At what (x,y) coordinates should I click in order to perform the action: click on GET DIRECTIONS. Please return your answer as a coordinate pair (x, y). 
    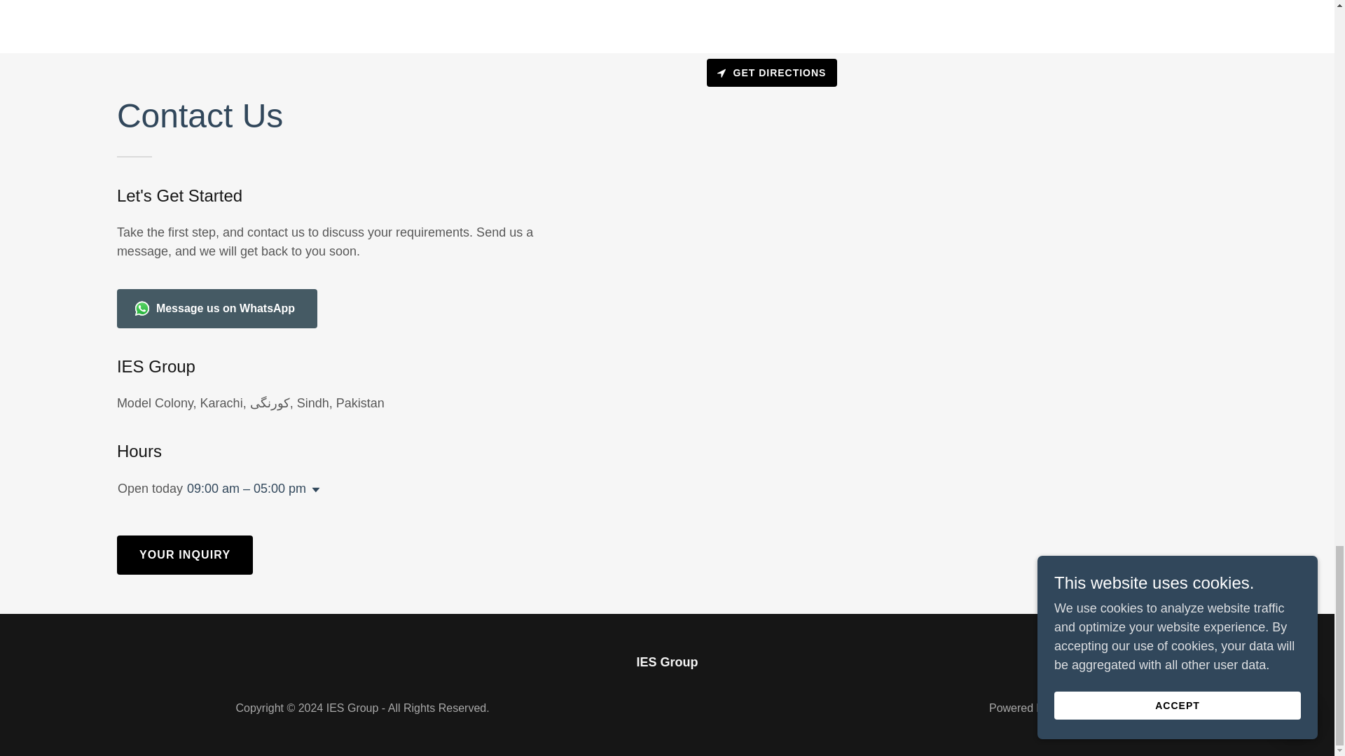
    Looking at the image, I should click on (771, 73).